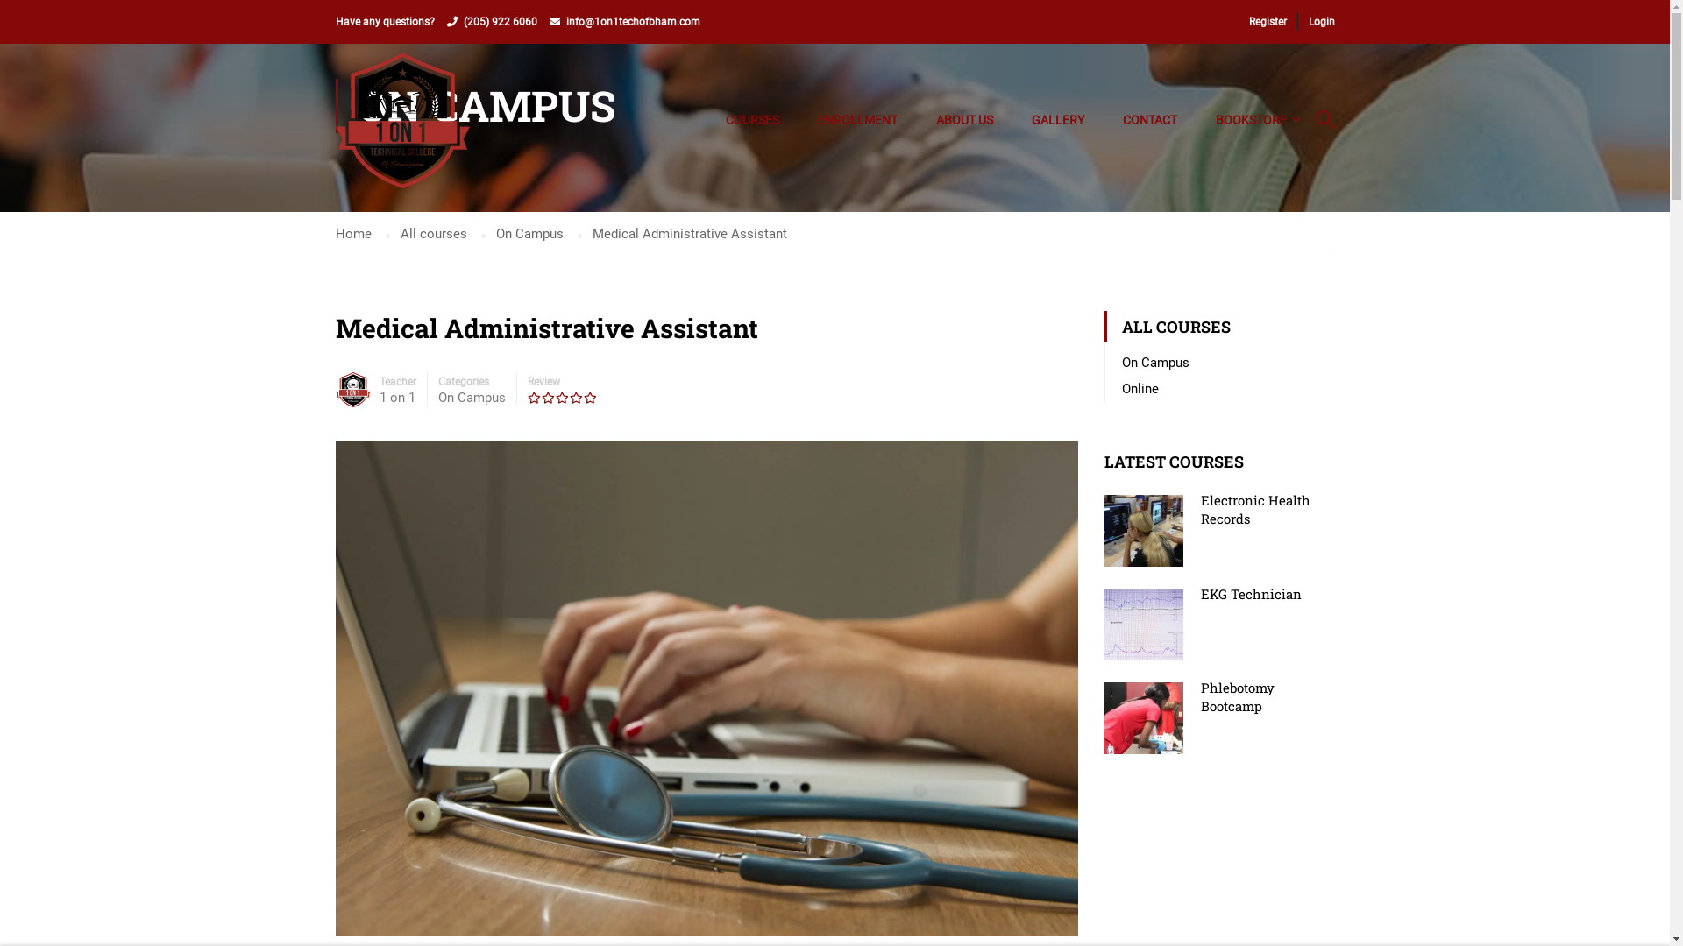 The image size is (1683, 946). Describe the element at coordinates (707, 688) in the screenshot. I see `PC medical` at that location.